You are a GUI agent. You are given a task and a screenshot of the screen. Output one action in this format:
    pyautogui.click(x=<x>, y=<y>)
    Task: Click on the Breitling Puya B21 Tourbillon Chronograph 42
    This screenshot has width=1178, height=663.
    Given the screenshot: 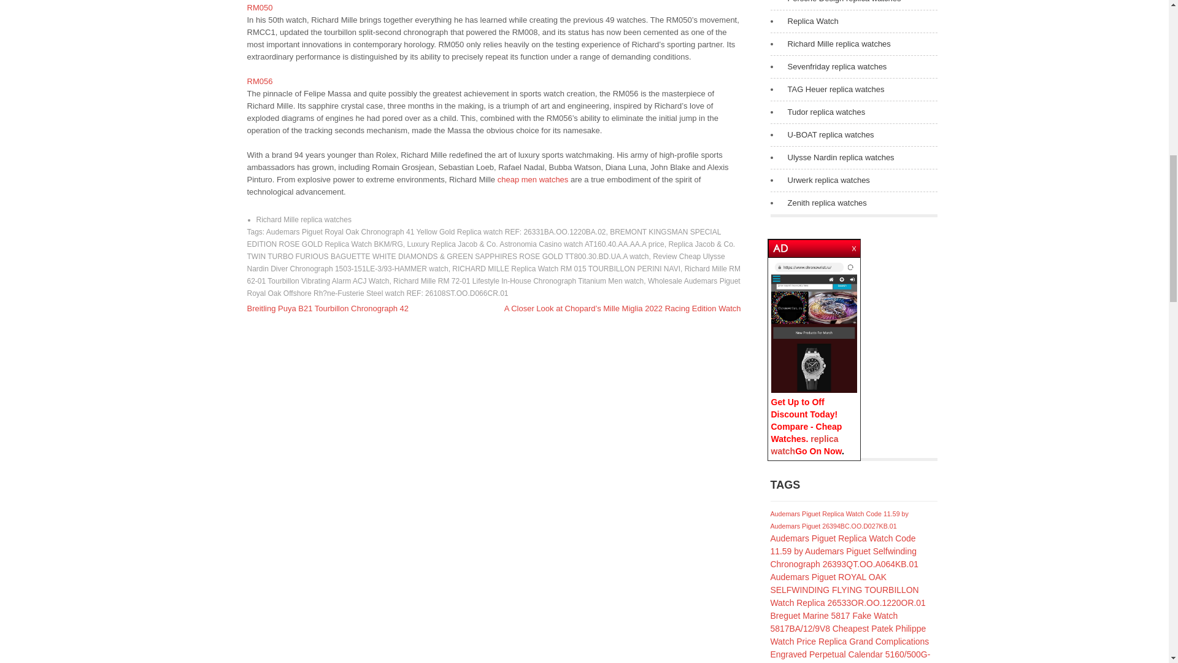 What is the action you would take?
    pyautogui.click(x=328, y=308)
    